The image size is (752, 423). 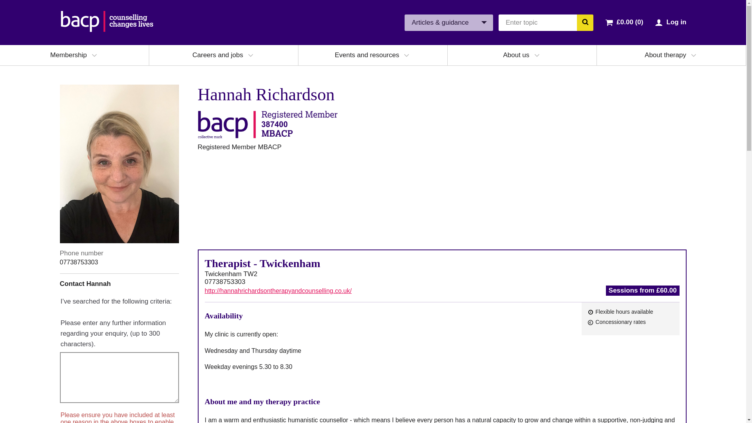 I want to click on Events and resources, so click(x=367, y=55).